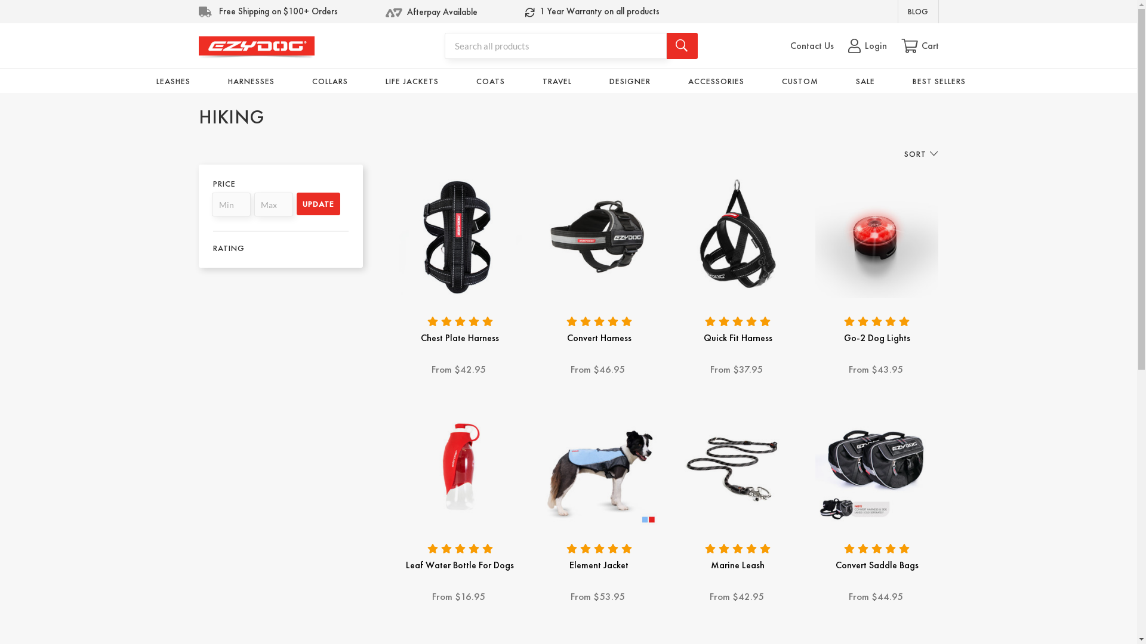 The image size is (1146, 644). I want to click on Element Jacket, so click(599, 565).